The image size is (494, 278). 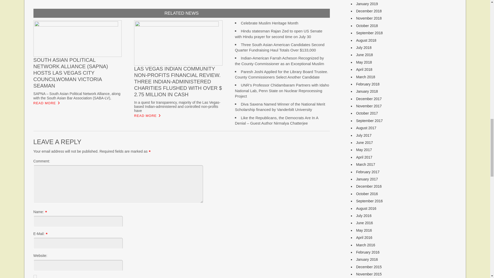 What do you see at coordinates (270, 23) in the screenshot?
I see `Celebrate Muslim Heritage Month` at bounding box center [270, 23].